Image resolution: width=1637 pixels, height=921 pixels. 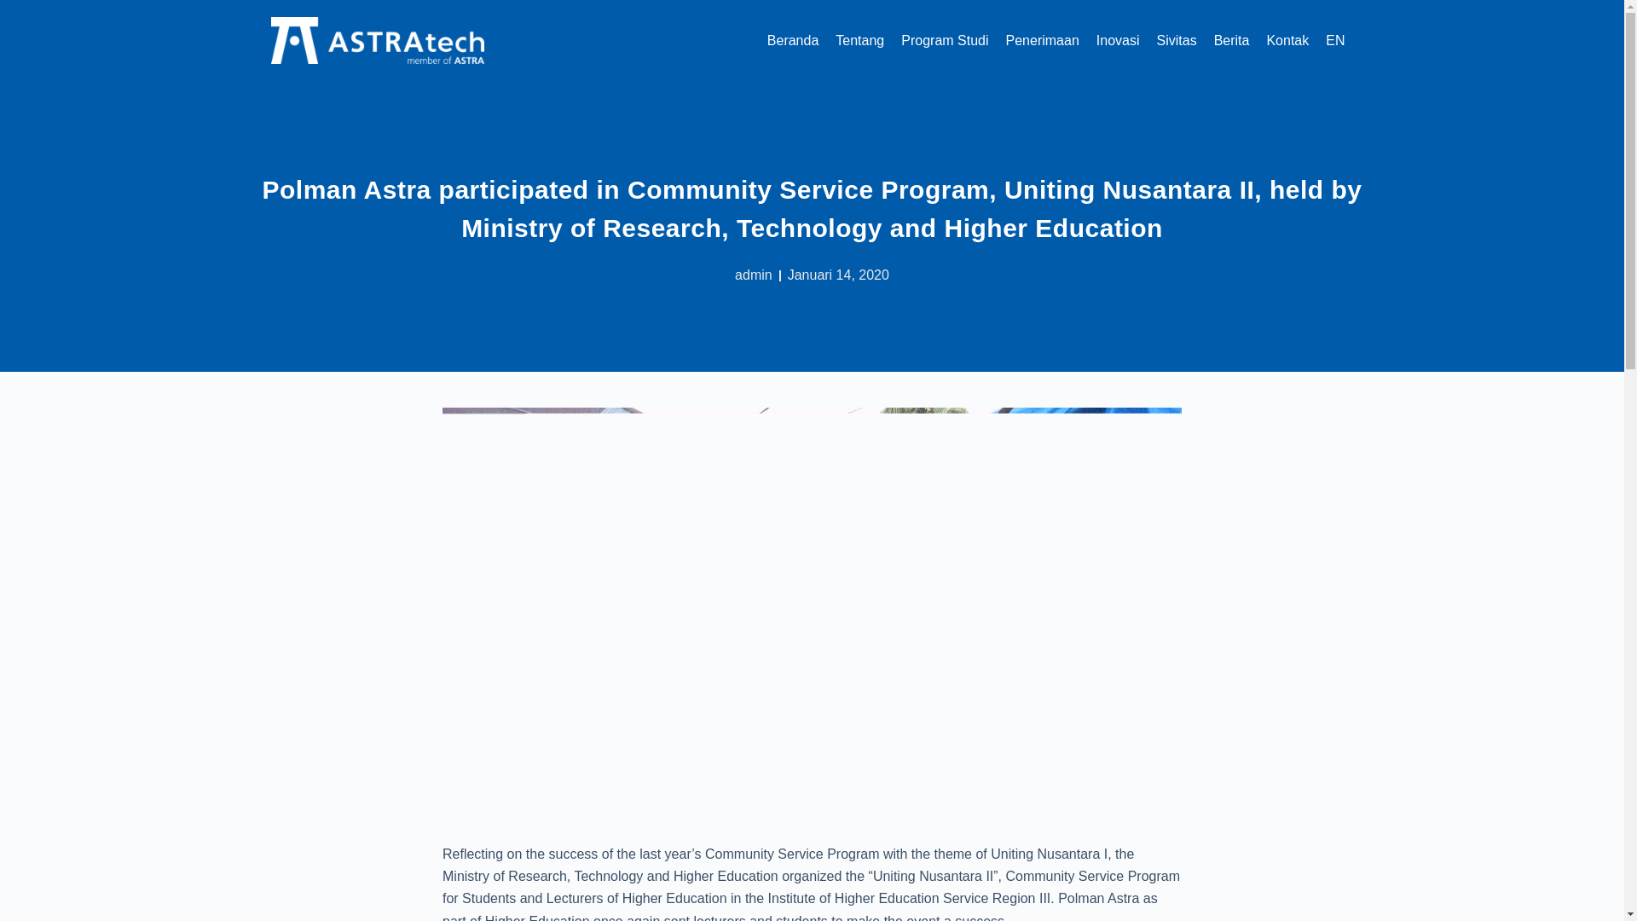 What do you see at coordinates (1042, 40) in the screenshot?
I see `Penerimaan` at bounding box center [1042, 40].